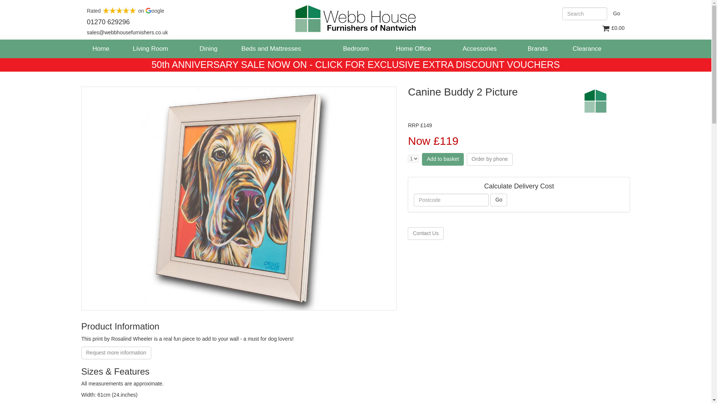  What do you see at coordinates (617, 13) in the screenshot?
I see `Go` at bounding box center [617, 13].